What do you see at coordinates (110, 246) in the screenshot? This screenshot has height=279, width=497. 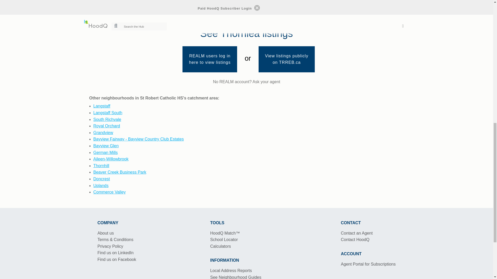 I see `Privacy Policy` at bounding box center [110, 246].